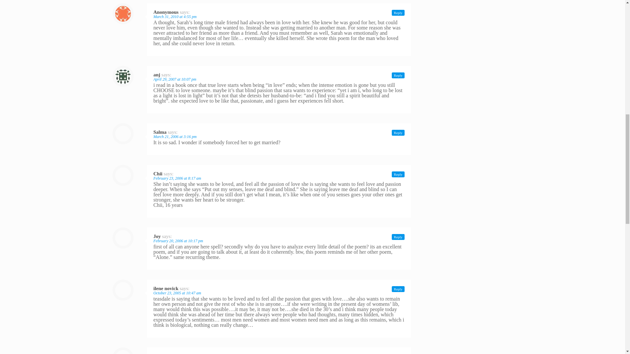  I want to click on February 23, 2006 at 8:17 am, so click(177, 178).